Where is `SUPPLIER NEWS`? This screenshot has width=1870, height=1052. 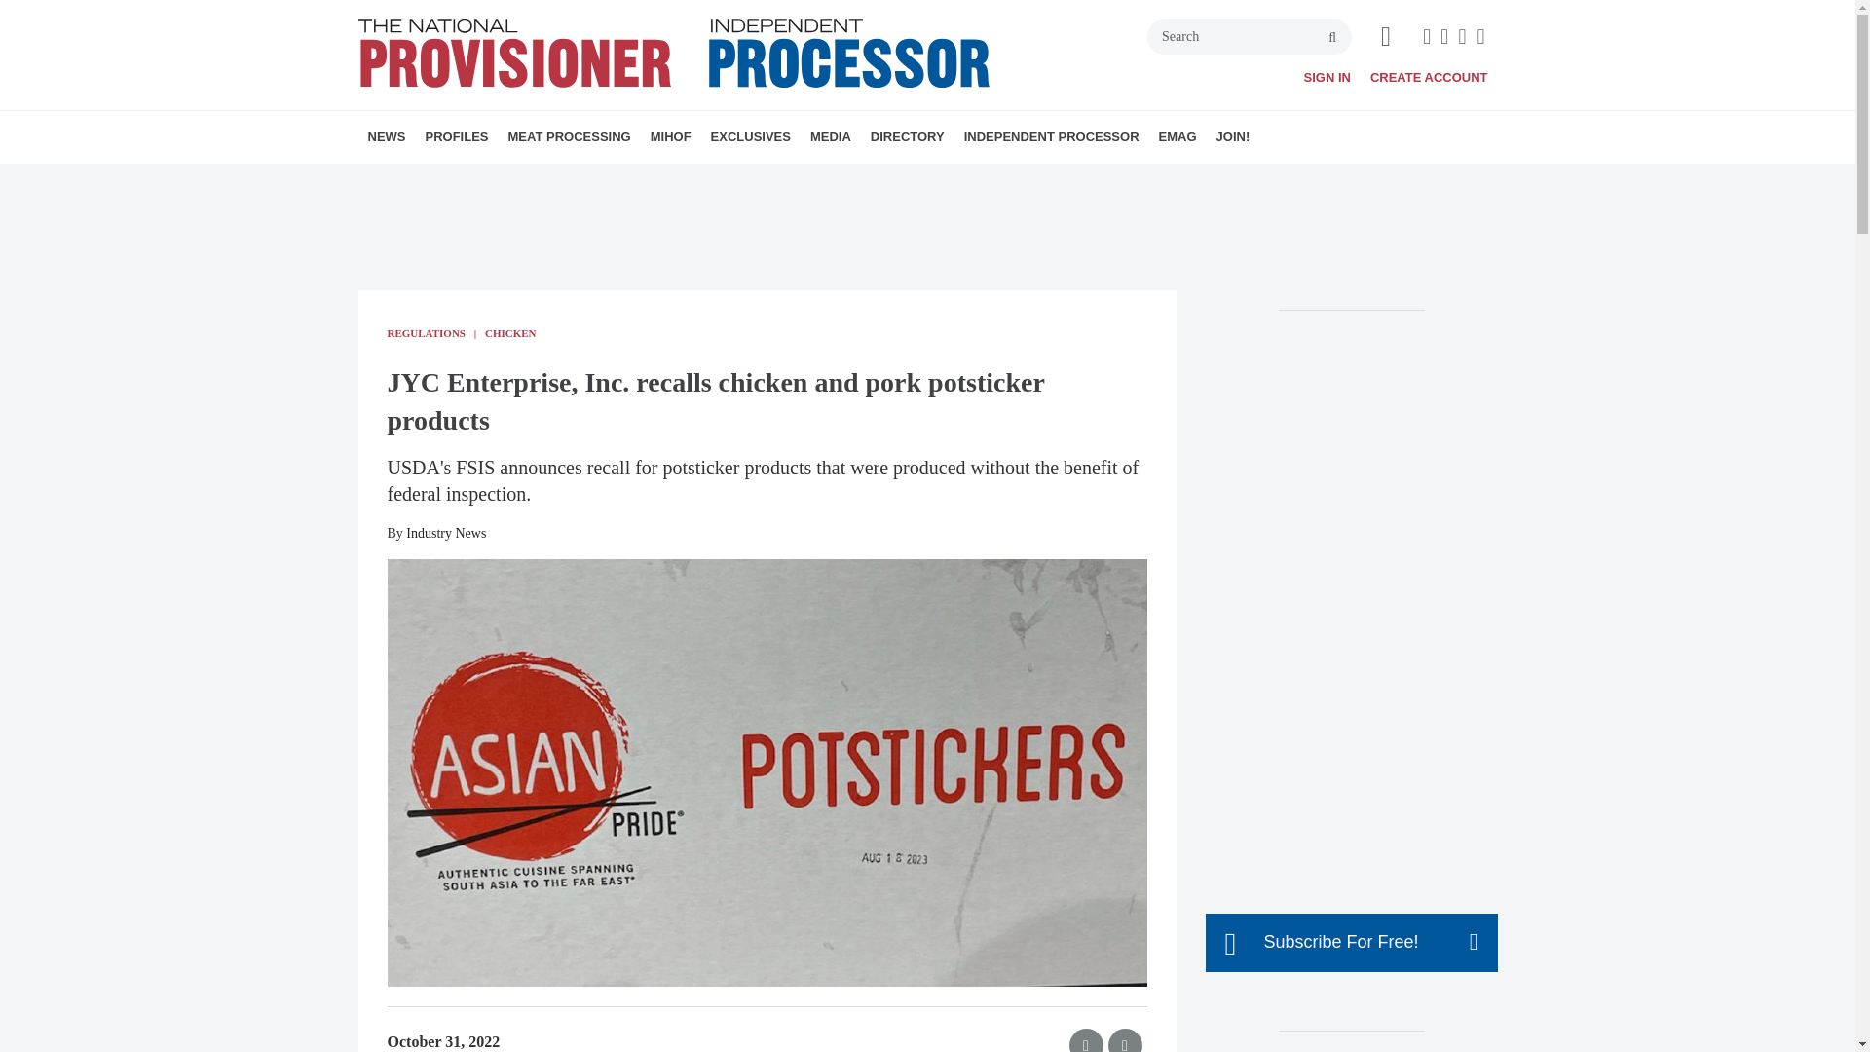
SUPPLIER NEWS is located at coordinates (489, 179).